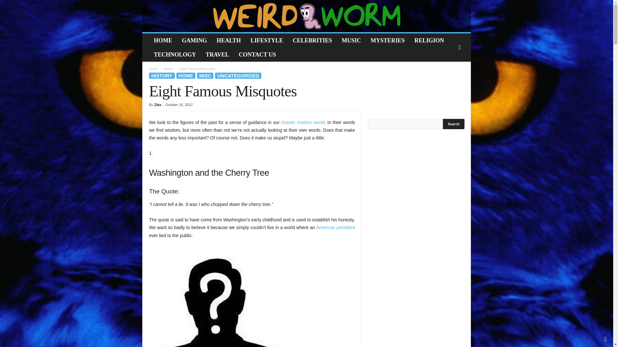 This screenshot has width=618, height=347. What do you see at coordinates (175, 55) in the screenshot?
I see `TECHNOLOGY` at bounding box center [175, 55].